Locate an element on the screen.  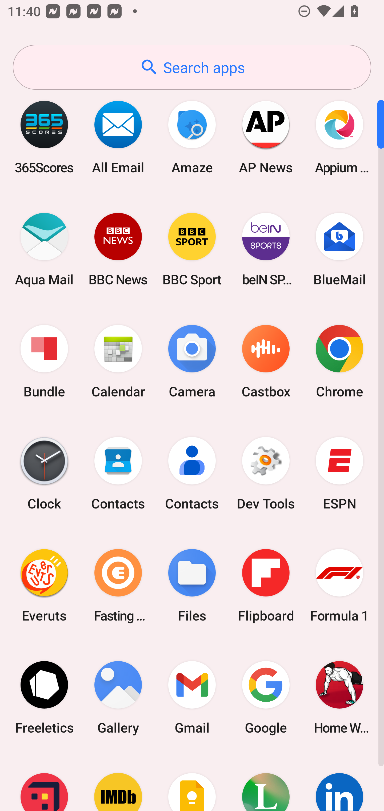
Fasting Coach is located at coordinates (118, 585).